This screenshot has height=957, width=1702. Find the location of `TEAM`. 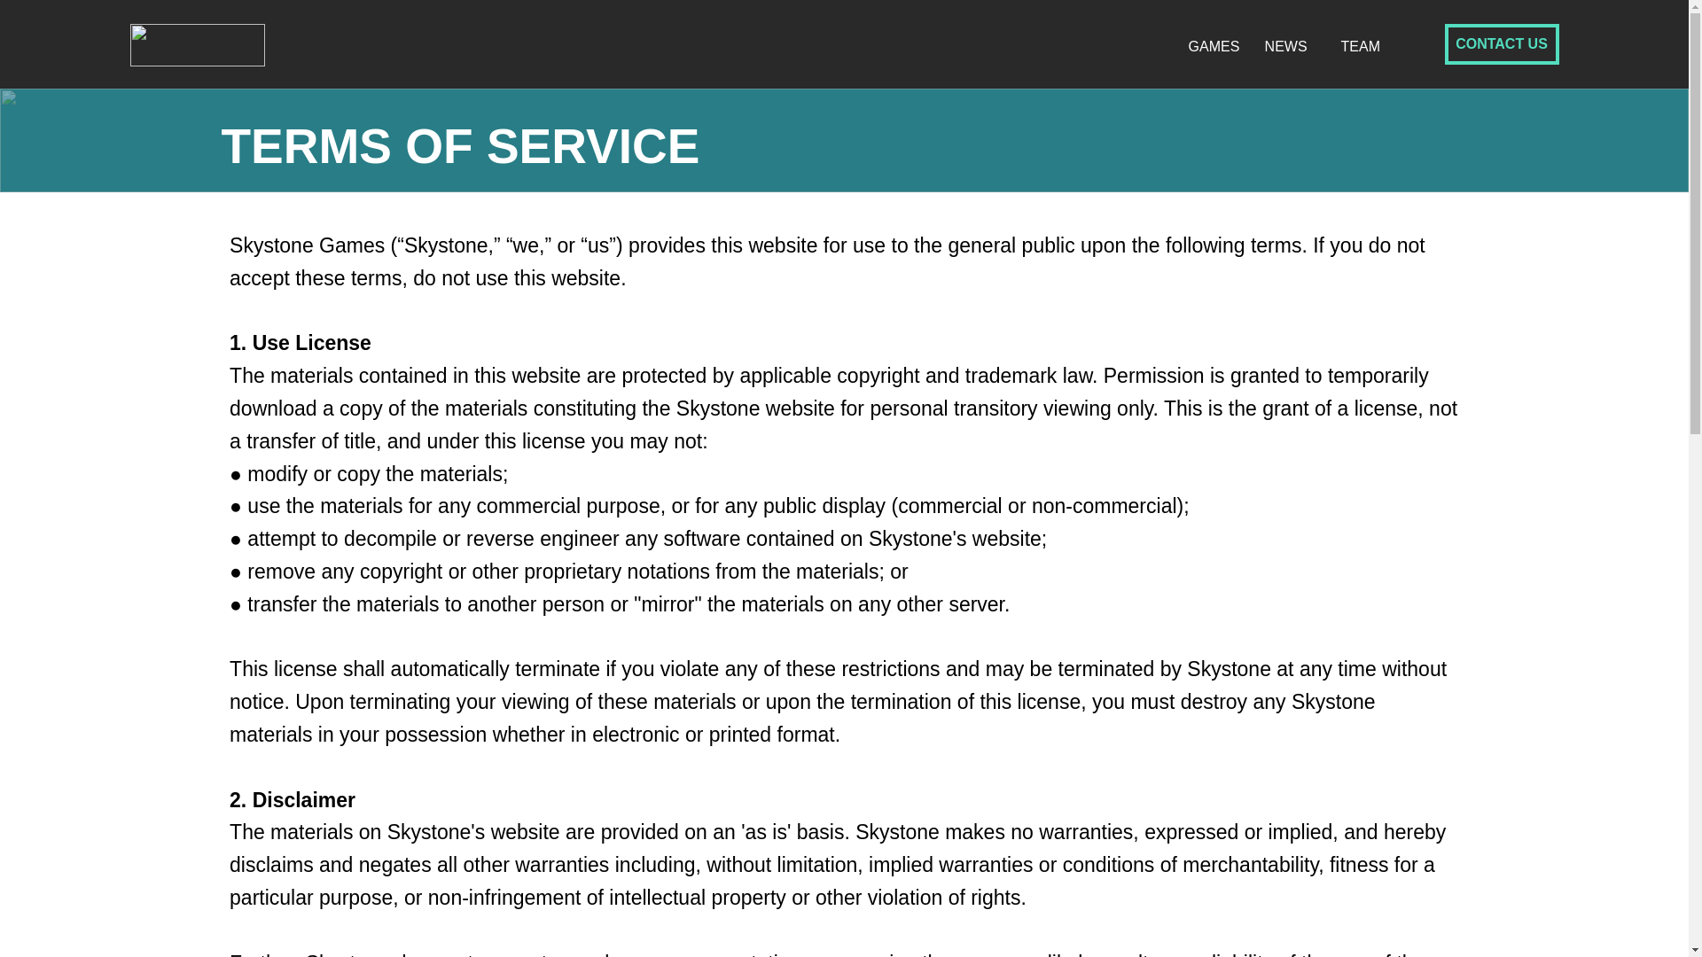

TEAM is located at coordinates (1365, 46).